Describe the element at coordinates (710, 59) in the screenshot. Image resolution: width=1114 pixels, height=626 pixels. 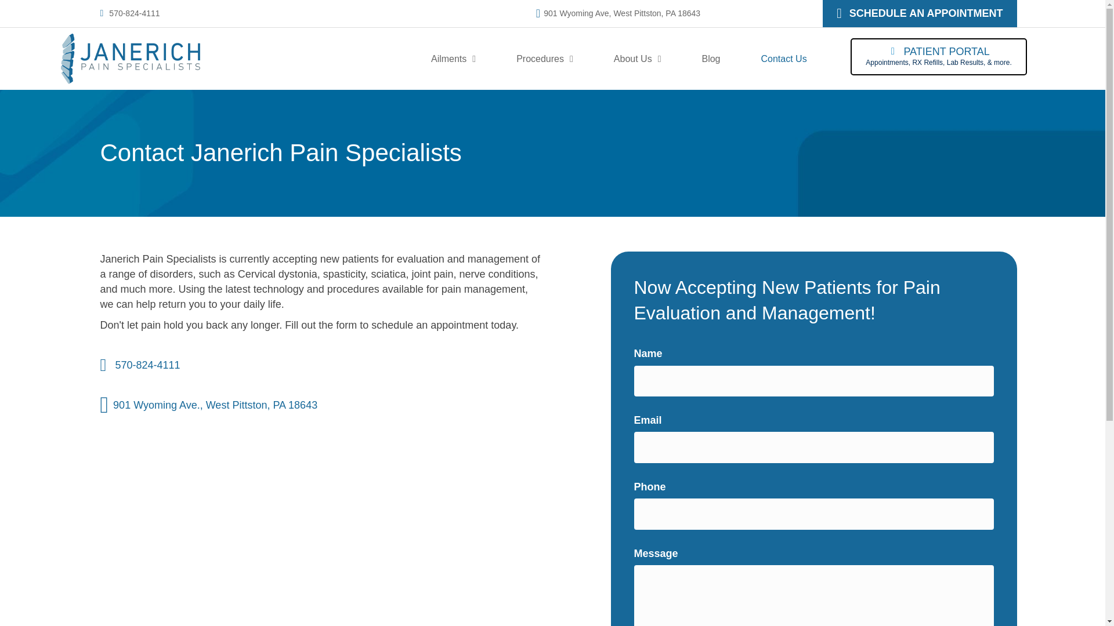
I see `Blog` at that location.